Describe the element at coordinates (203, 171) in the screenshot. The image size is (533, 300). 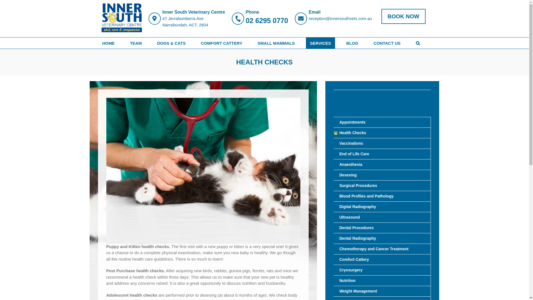
I see `Health-Checks` at that location.